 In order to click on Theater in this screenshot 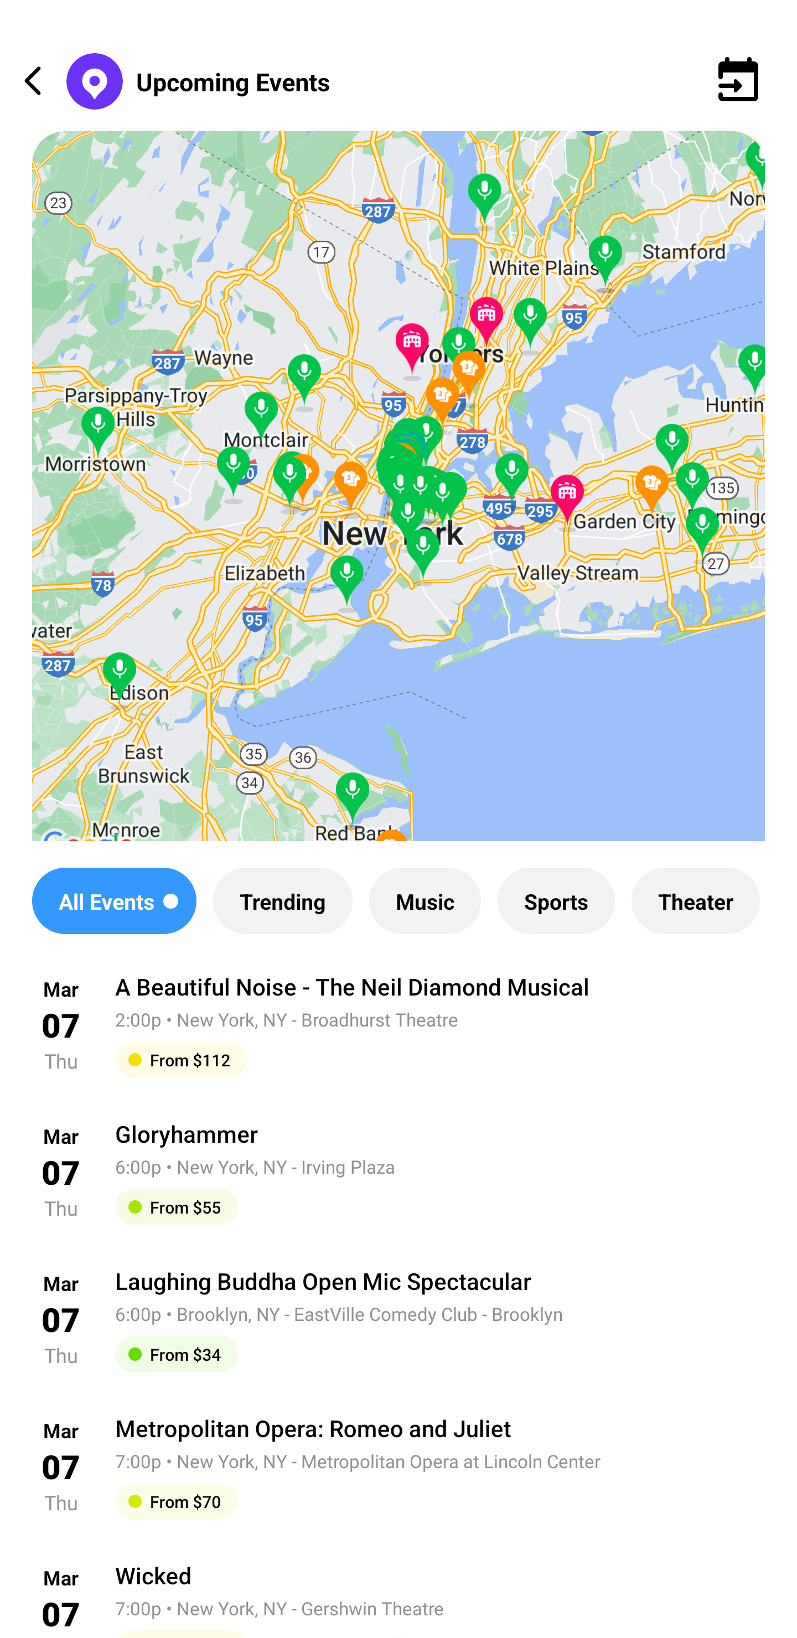, I will do `click(695, 901)`.